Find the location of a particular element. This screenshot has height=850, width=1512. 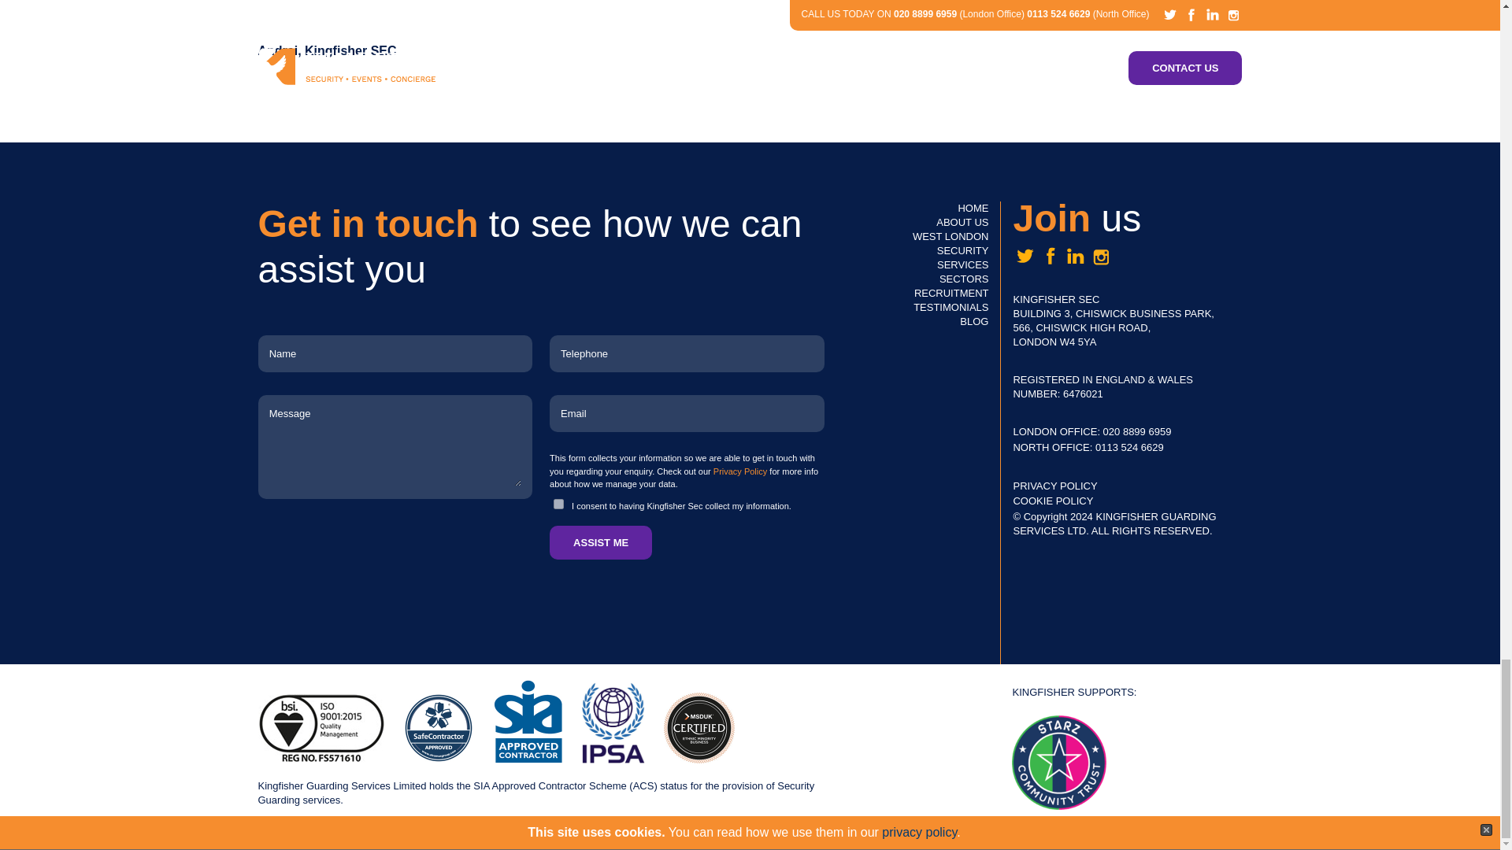

I consent to having Kingfisher Sec collect my information. is located at coordinates (558, 504).